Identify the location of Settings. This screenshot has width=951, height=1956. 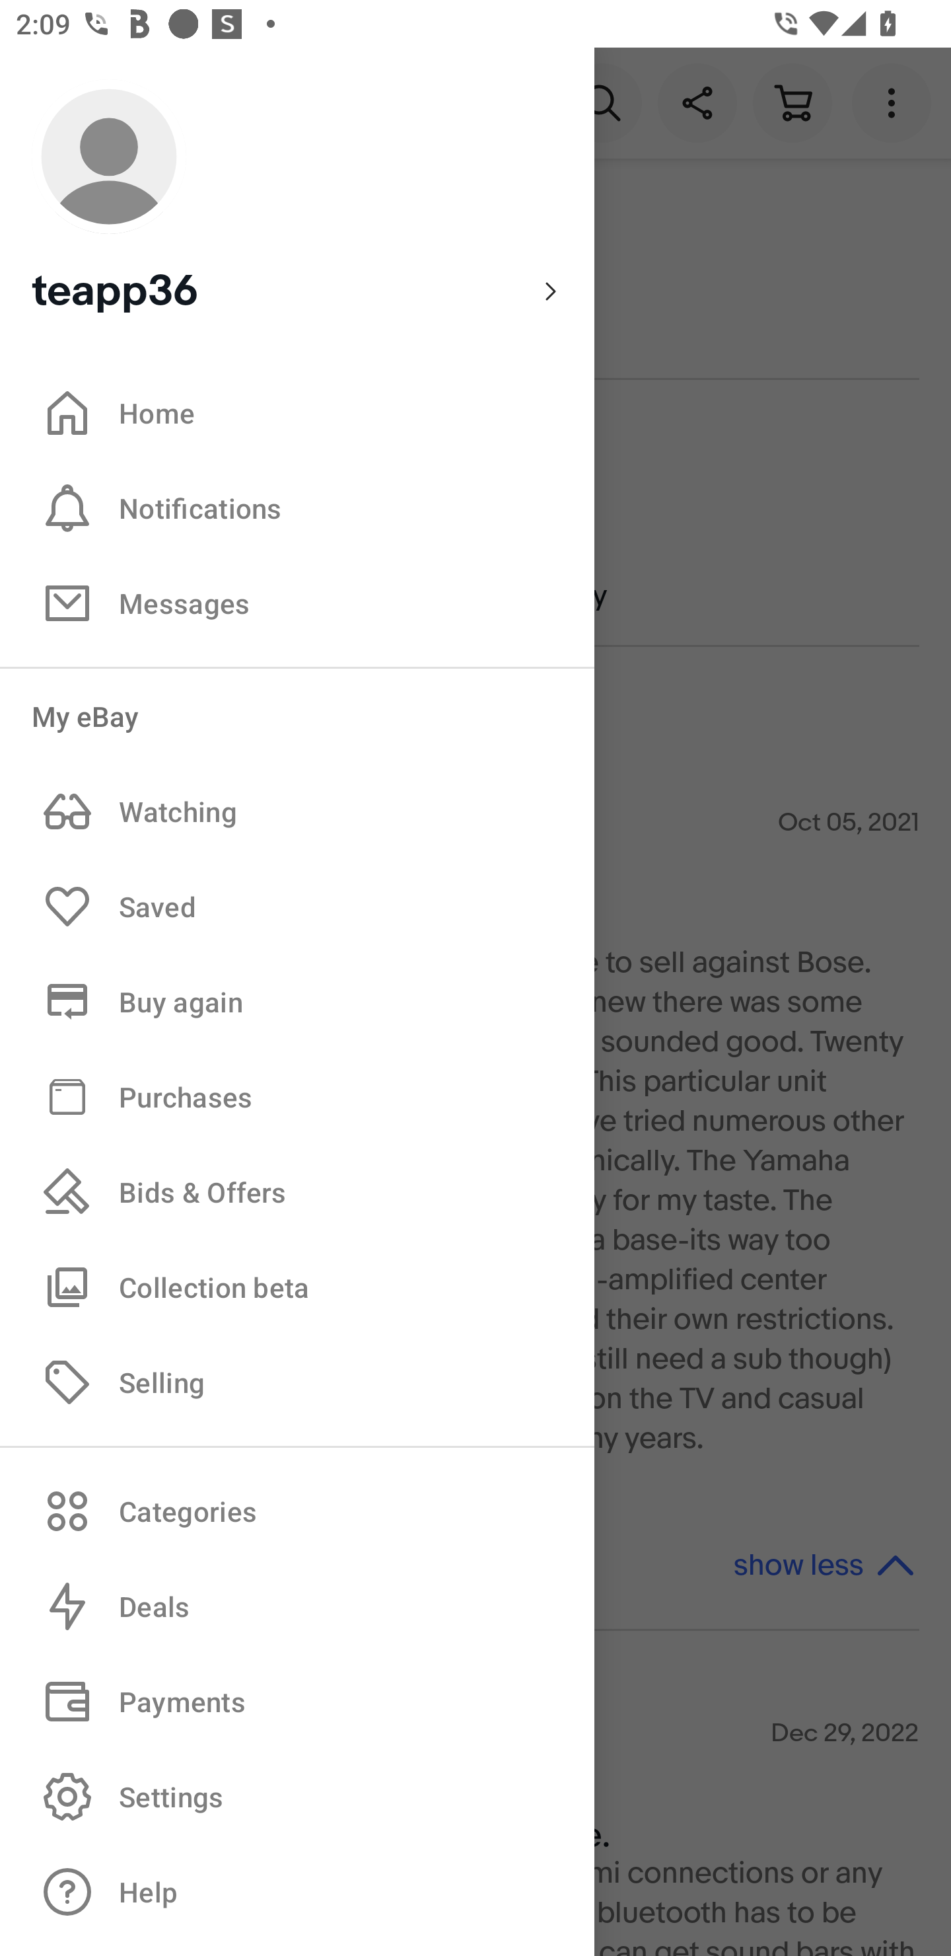
(297, 1796).